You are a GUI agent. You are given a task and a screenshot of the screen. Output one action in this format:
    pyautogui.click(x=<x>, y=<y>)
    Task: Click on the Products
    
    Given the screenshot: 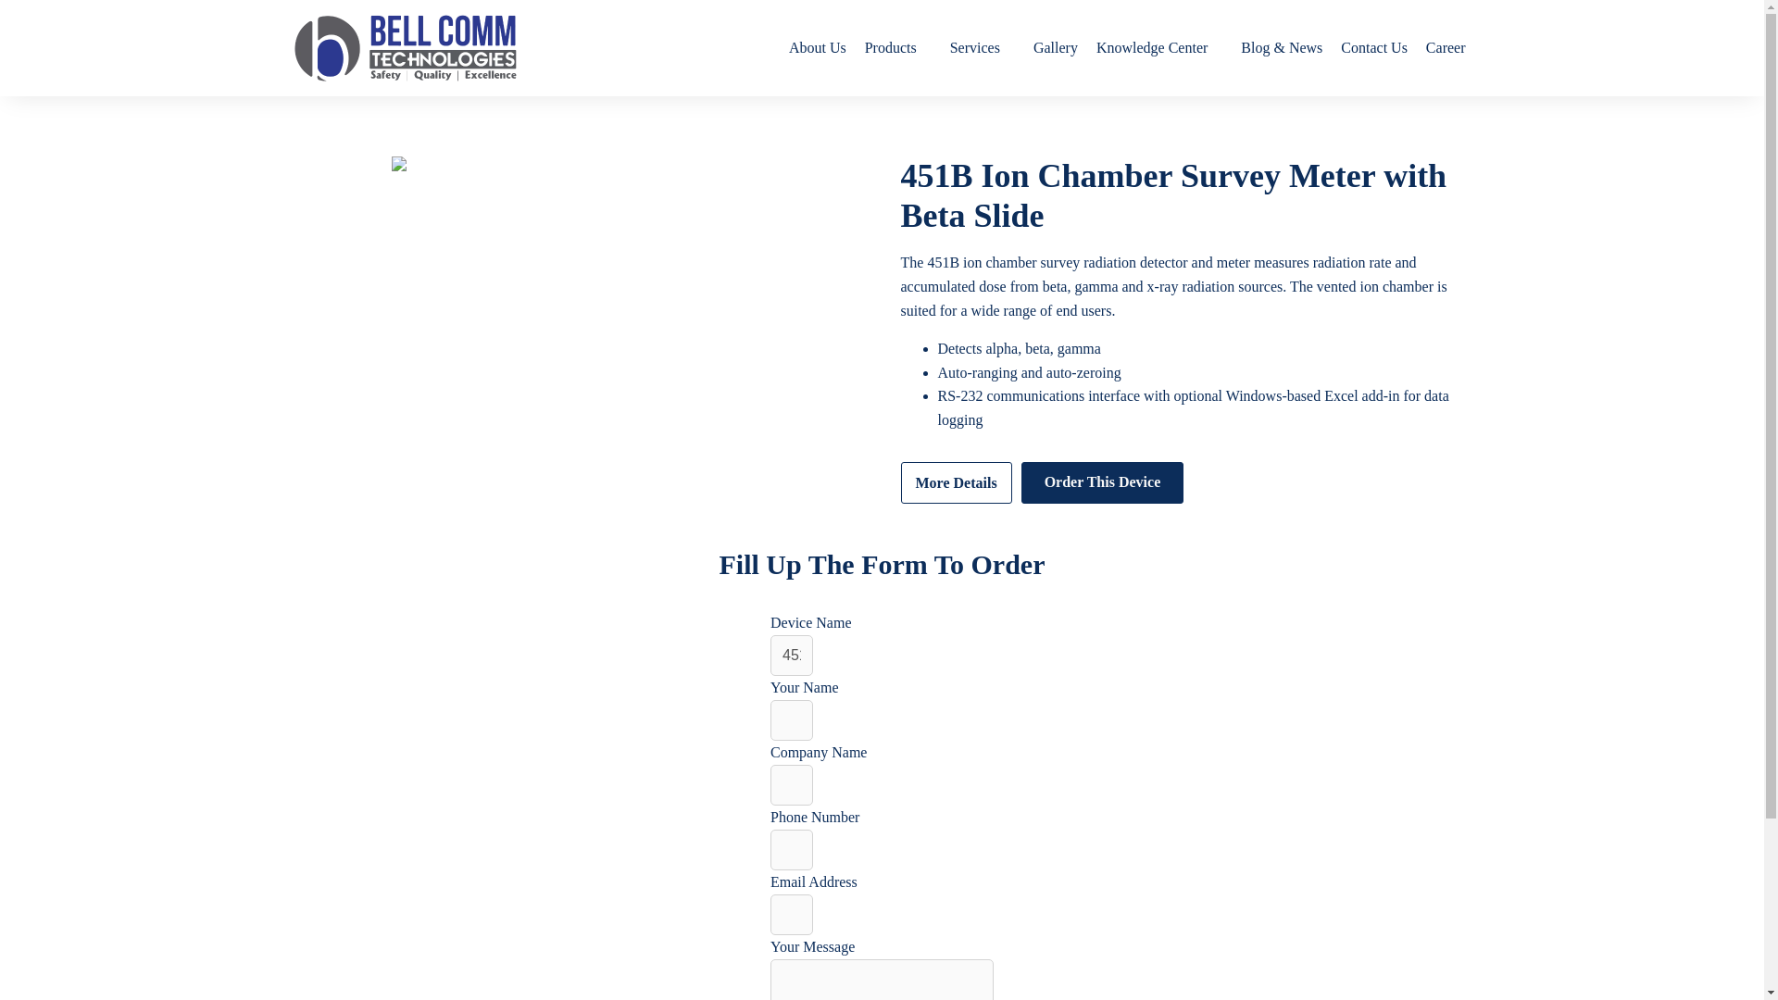 What is the action you would take?
    pyautogui.click(x=897, y=48)
    